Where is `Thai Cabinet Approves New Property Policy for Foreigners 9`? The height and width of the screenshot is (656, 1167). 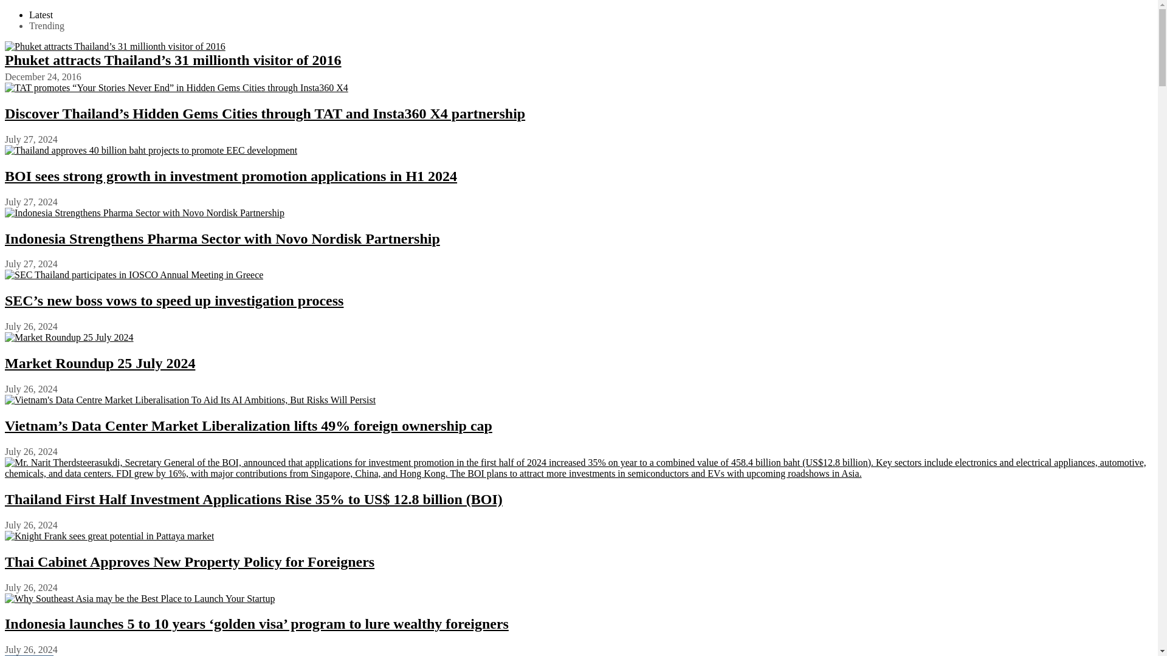
Thai Cabinet Approves New Property Policy for Foreigners 9 is located at coordinates (109, 536).